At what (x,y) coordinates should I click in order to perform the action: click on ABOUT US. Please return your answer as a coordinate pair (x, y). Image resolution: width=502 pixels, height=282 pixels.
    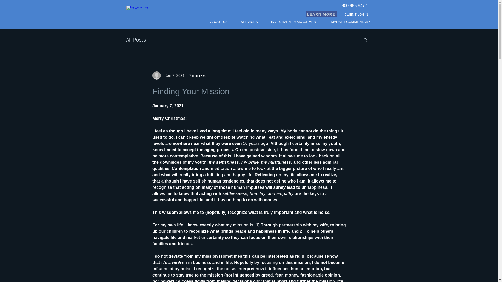
    Looking at the image, I should click on (219, 21).